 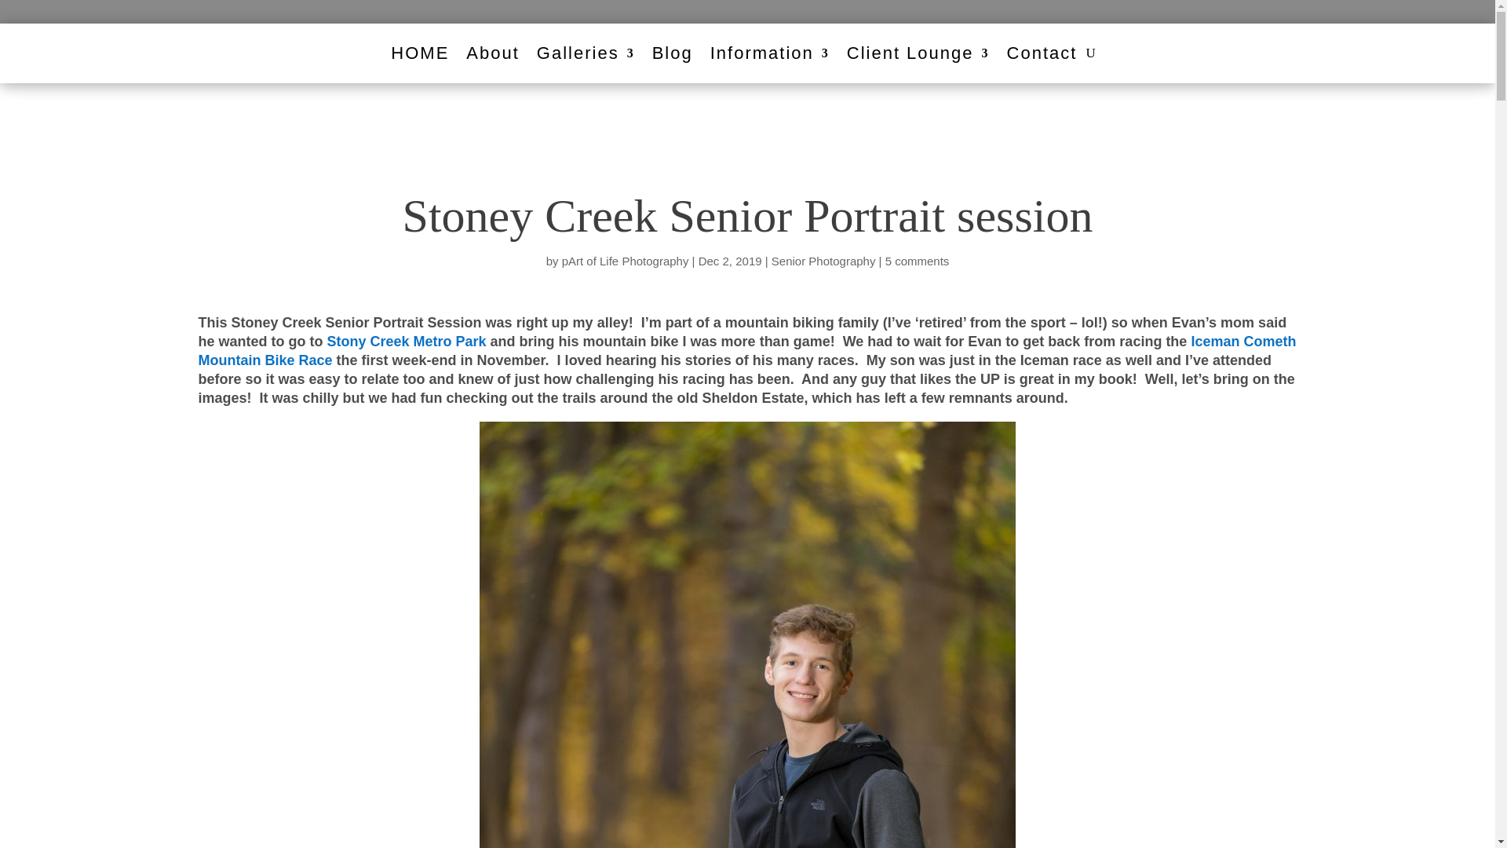 What do you see at coordinates (823, 261) in the screenshot?
I see `Senior Photography` at bounding box center [823, 261].